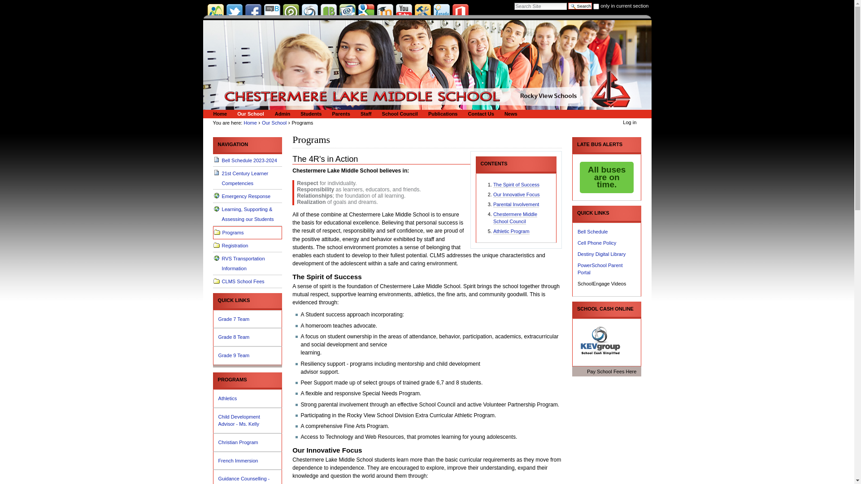 The image size is (861, 484). I want to click on Parents, so click(339, 114).